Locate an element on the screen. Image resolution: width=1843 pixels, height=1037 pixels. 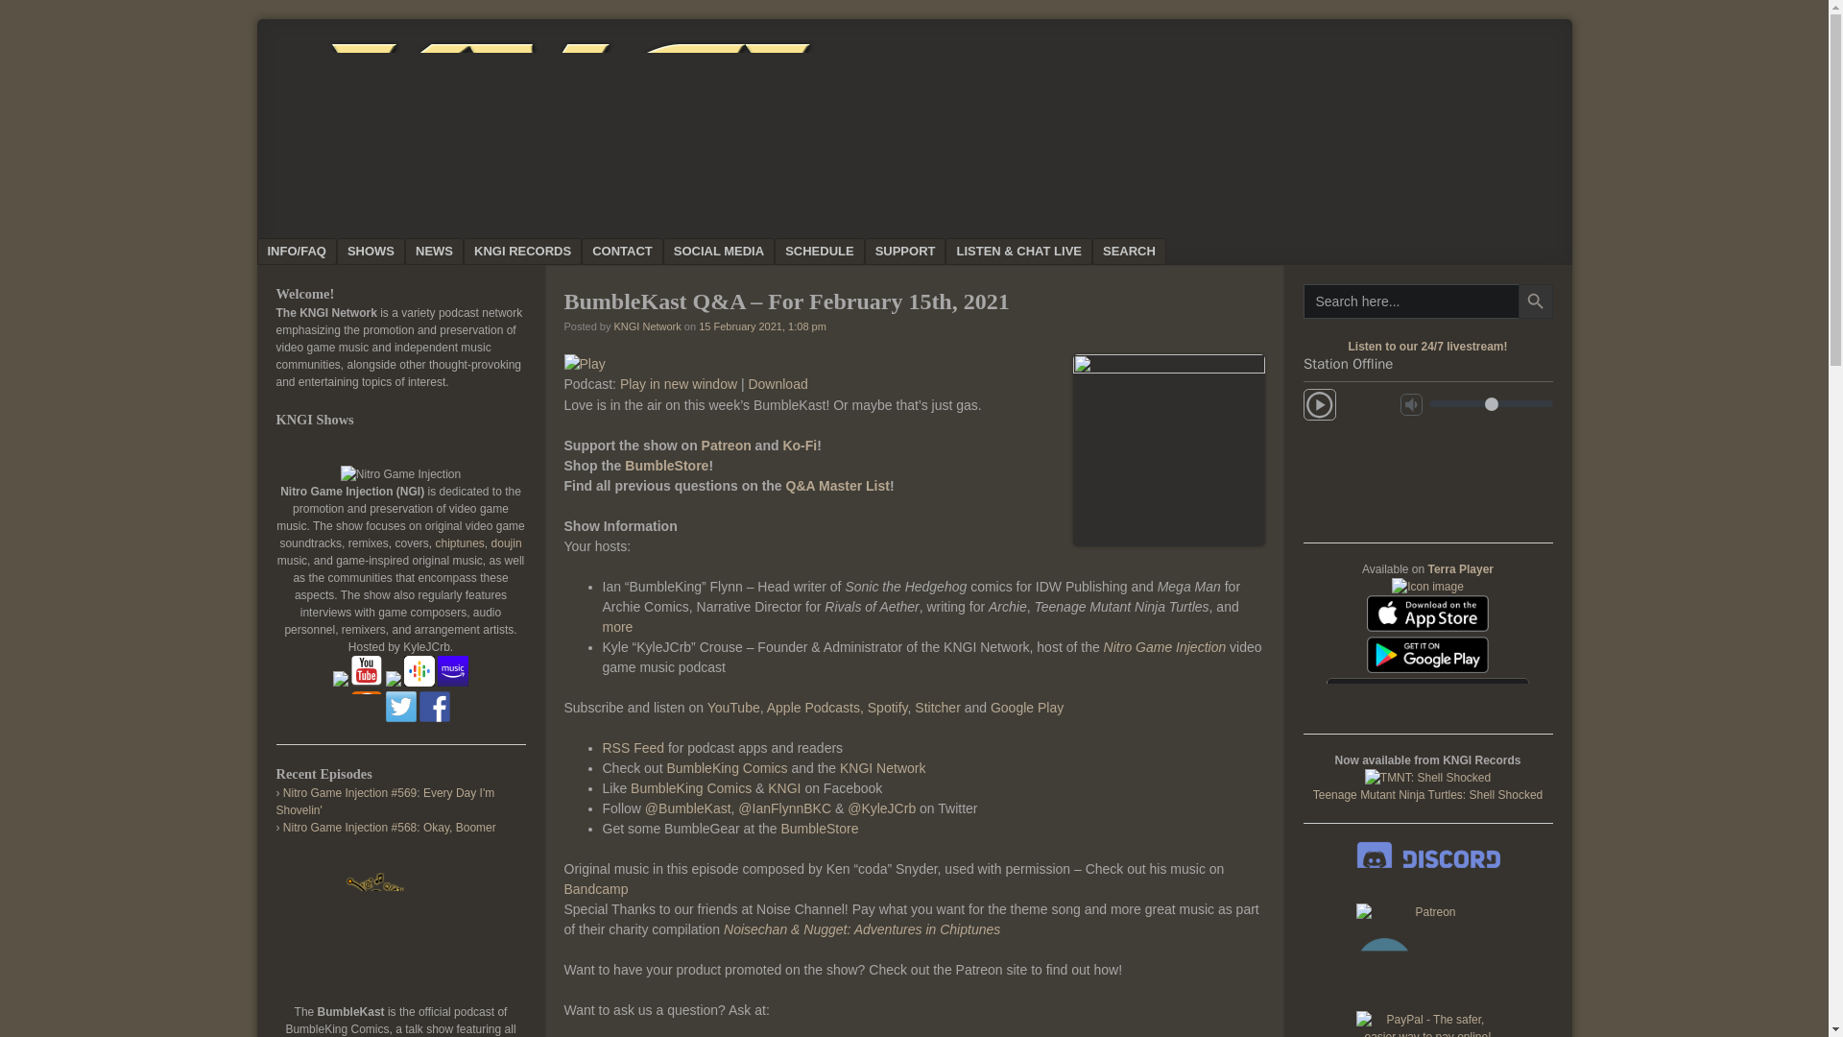
KNGI Network is located at coordinates (545, 206).